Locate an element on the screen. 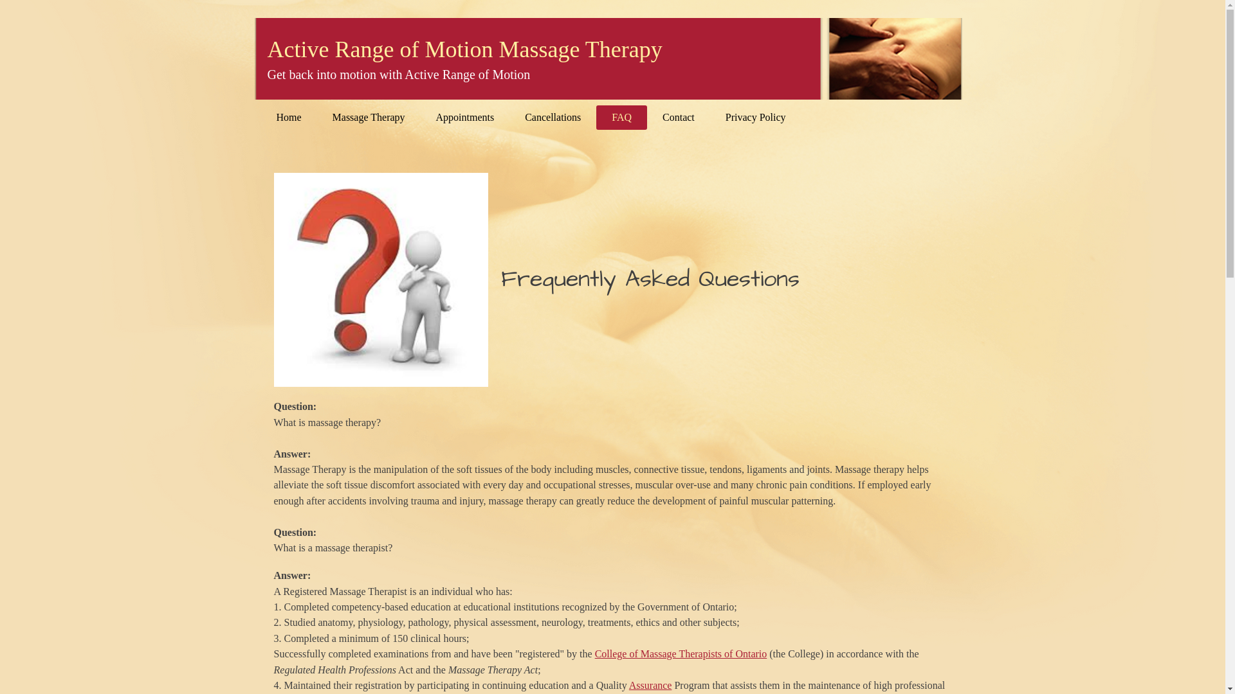 The width and height of the screenshot is (1235, 694). Appointments is located at coordinates (466, 118).